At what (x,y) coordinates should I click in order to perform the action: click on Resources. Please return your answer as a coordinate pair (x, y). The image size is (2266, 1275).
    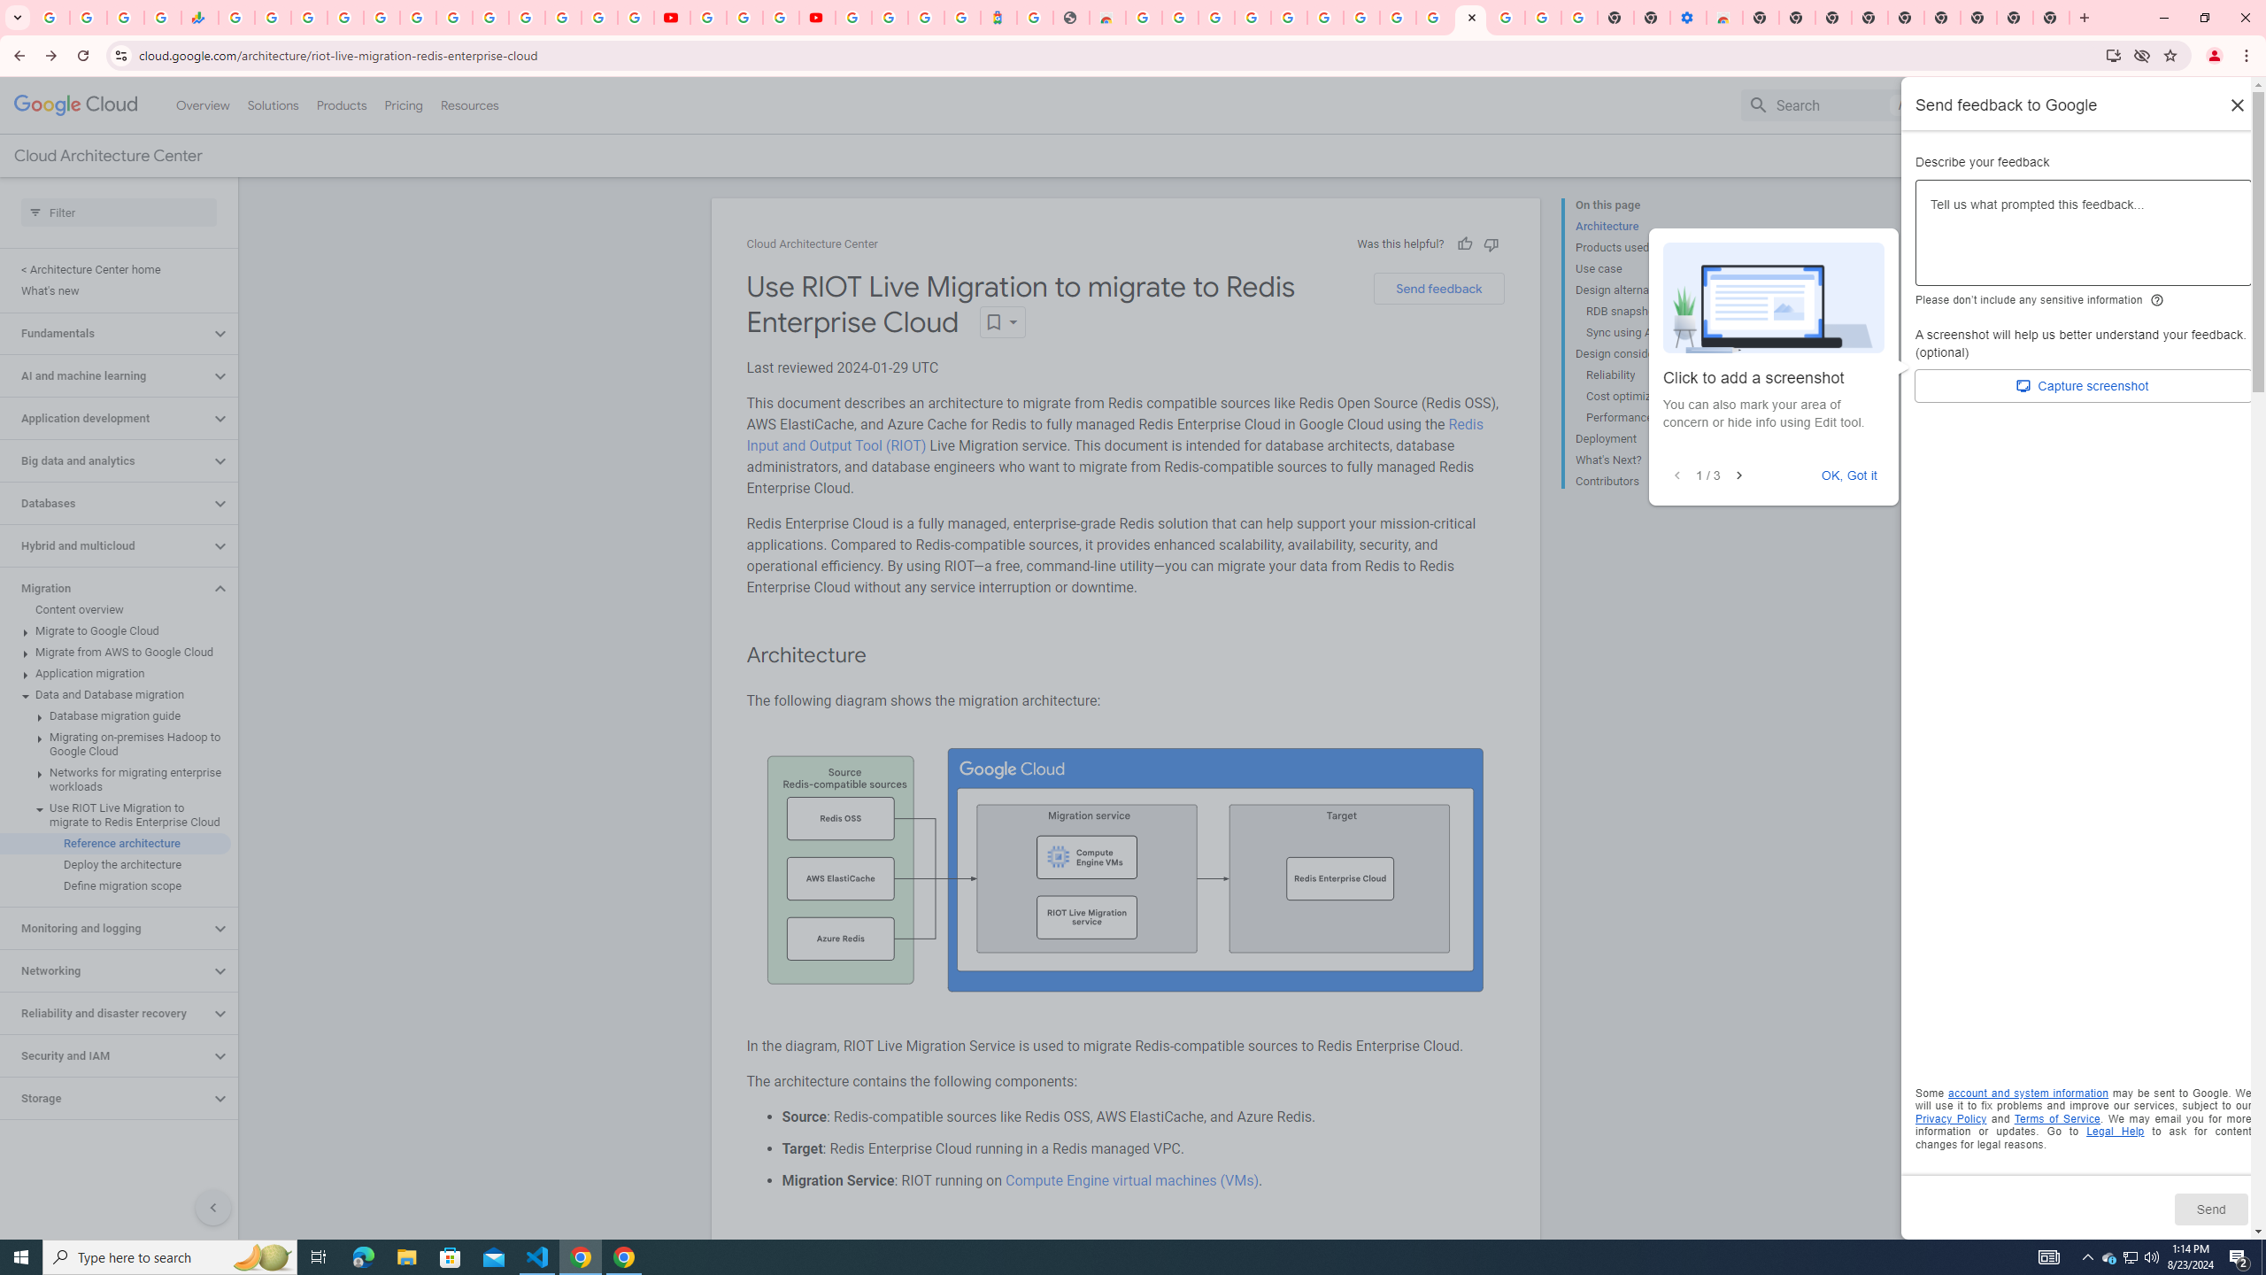
    Looking at the image, I should click on (469, 104).